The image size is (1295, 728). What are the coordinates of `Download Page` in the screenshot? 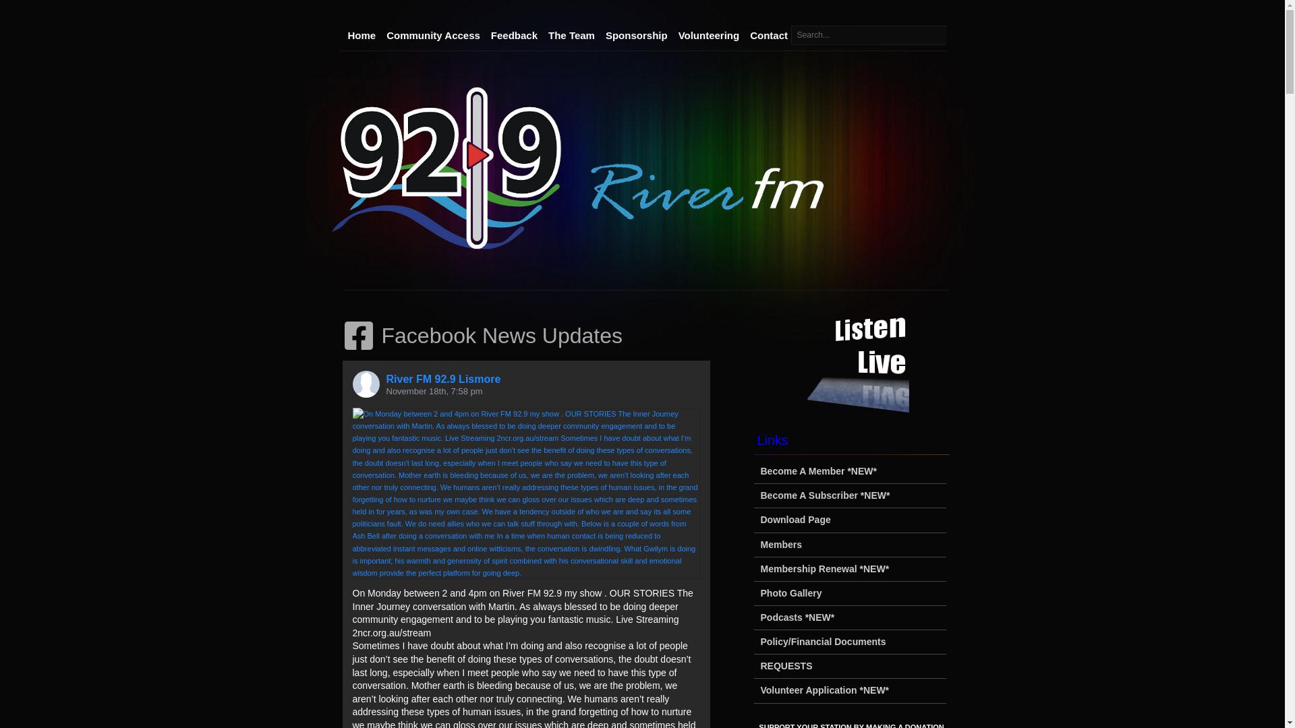 It's located at (796, 520).